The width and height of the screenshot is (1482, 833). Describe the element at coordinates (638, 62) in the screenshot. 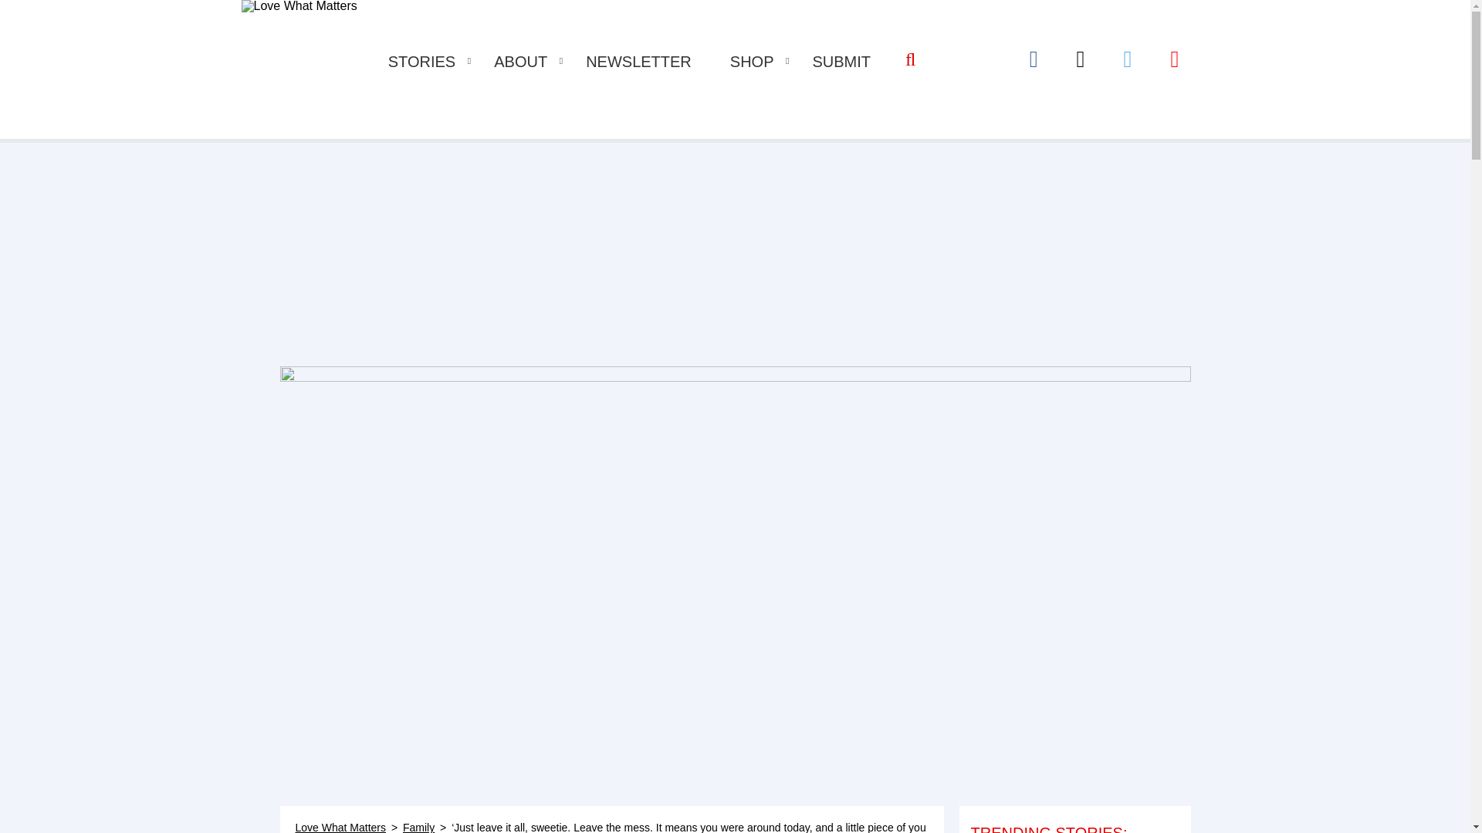

I see `NEWSLETTER` at that location.